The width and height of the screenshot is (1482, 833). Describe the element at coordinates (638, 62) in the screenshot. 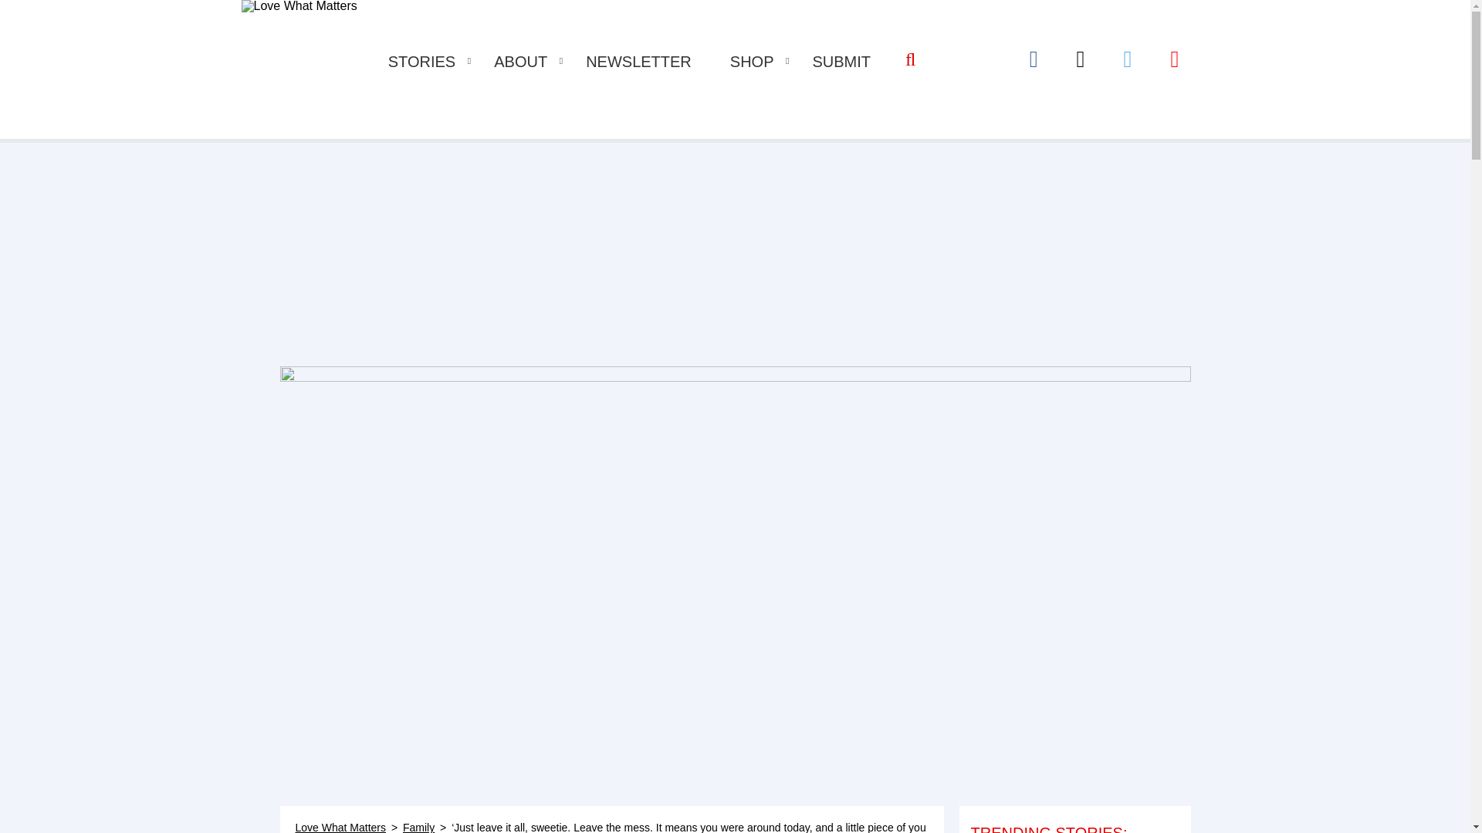

I see `NEWSLETTER` at that location.